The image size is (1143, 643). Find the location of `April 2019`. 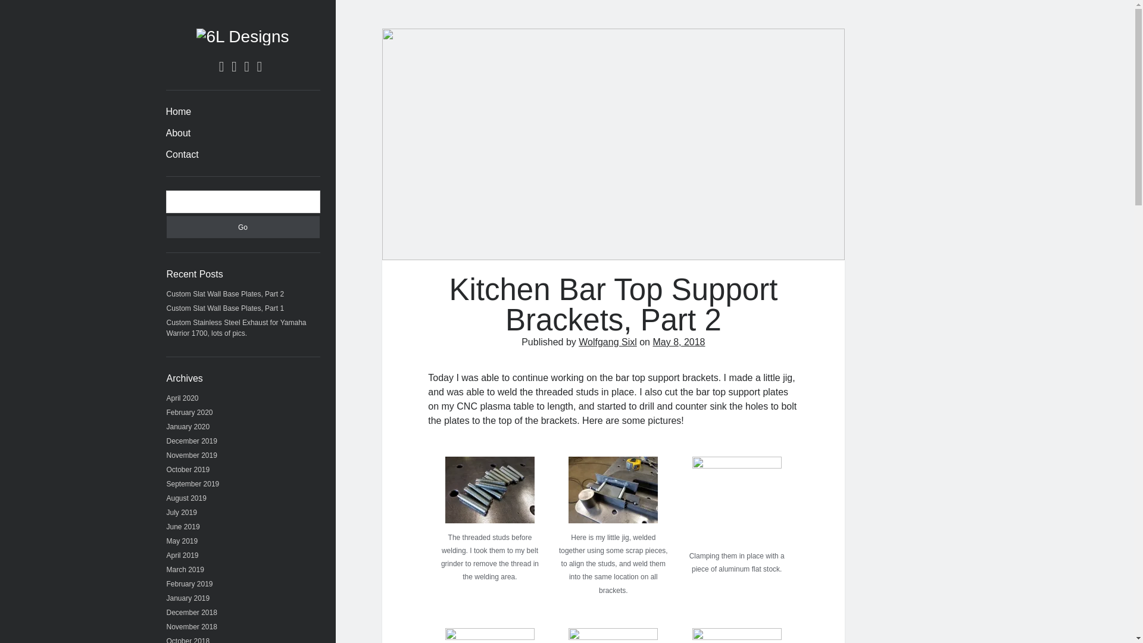

April 2019 is located at coordinates (183, 555).